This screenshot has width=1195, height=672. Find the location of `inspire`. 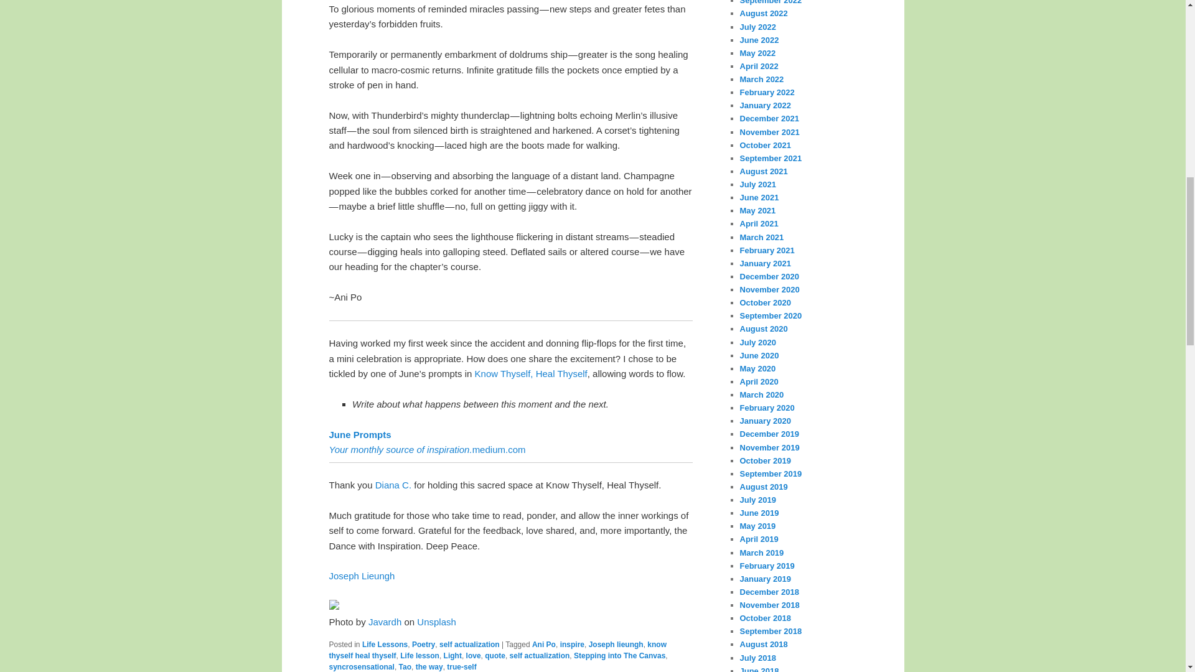

inspire is located at coordinates (572, 645).